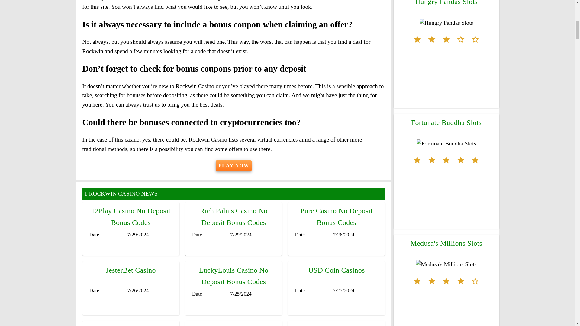 Image resolution: width=580 pixels, height=326 pixels. I want to click on Rich Palms Casino No Deposit Bonus Codes, so click(233, 216).